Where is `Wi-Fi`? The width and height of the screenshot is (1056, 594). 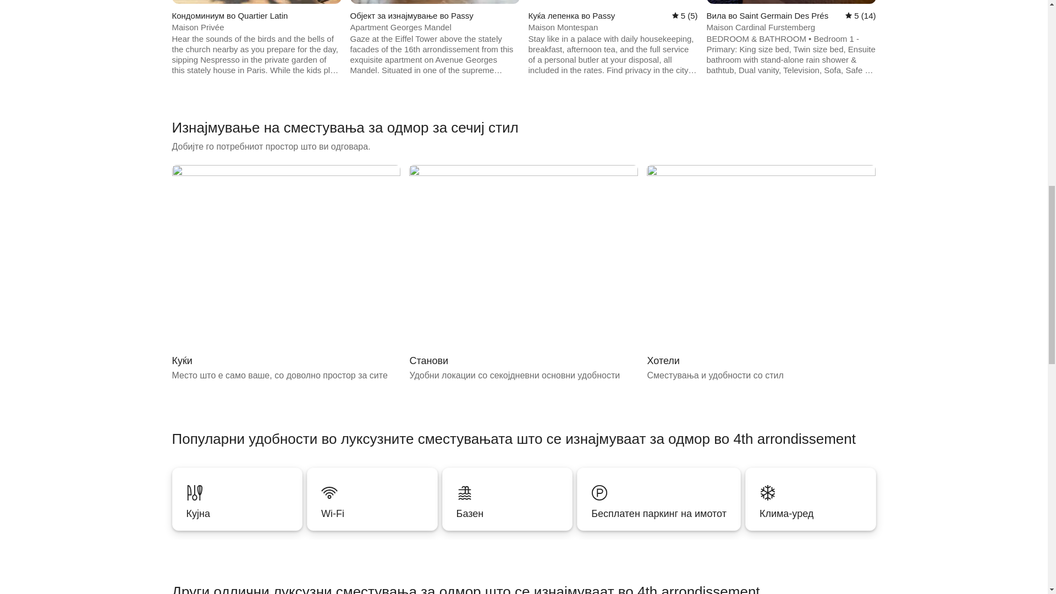
Wi-Fi is located at coordinates (372, 499).